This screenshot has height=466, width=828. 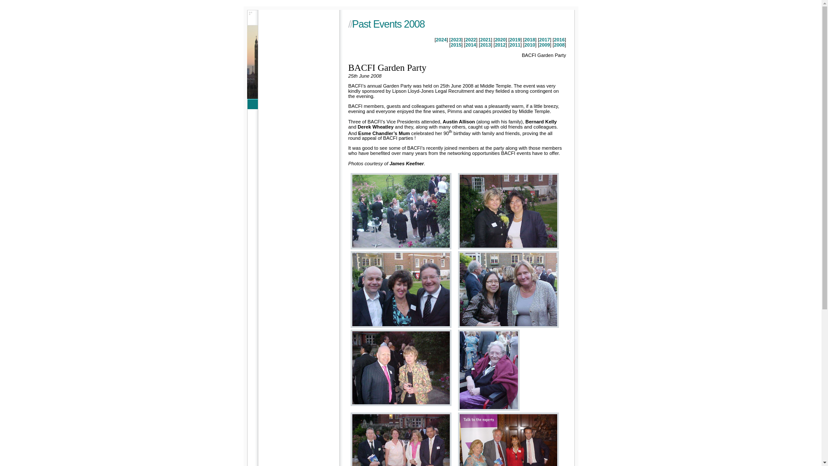 I want to click on 2013, so click(x=486, y=45).